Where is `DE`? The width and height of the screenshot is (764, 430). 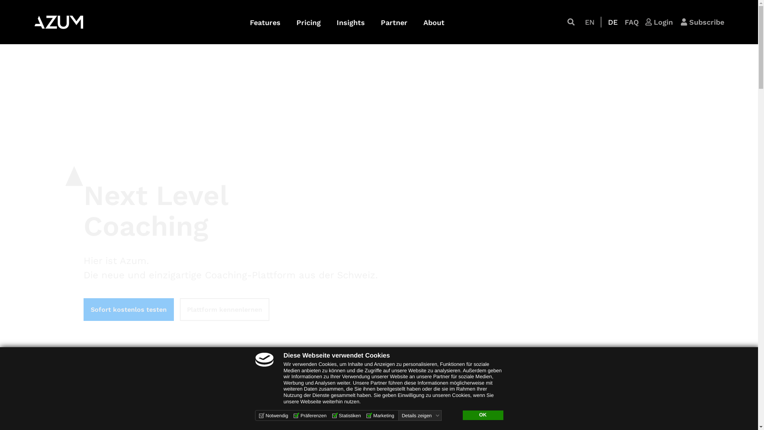
DE is located at coordinates (613, 22).